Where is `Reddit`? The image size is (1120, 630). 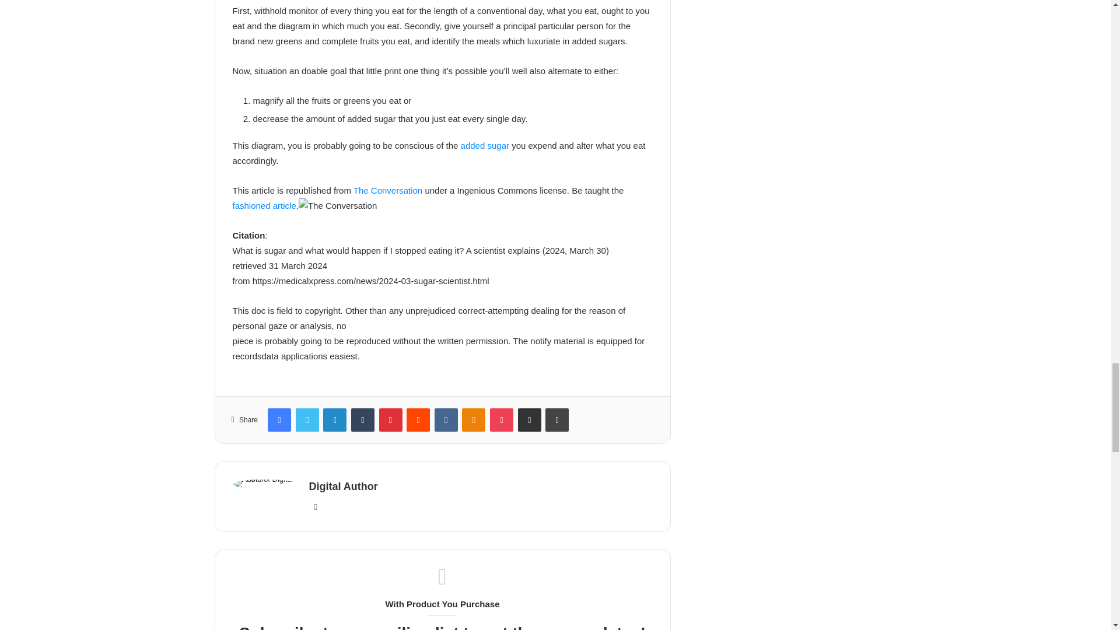 Reddit is located at coordinates (418, 419).